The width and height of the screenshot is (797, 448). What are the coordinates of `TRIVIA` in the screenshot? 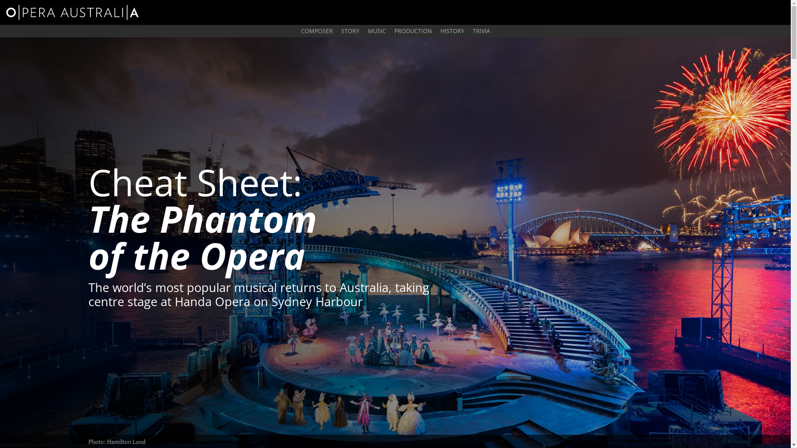 It's located at (481, 31).